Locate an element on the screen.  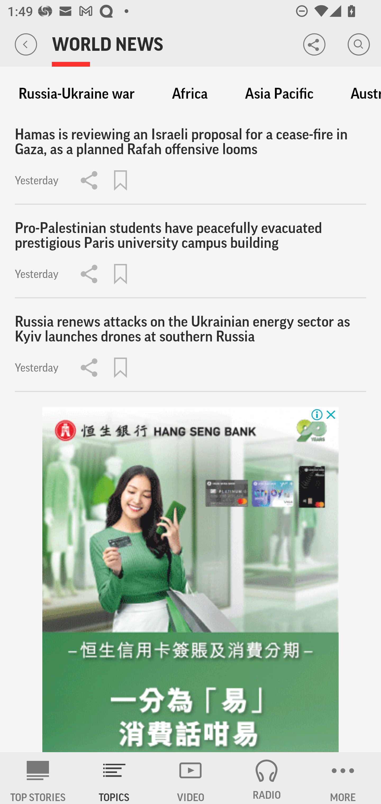
Africa is located at coordinates (190, 94).